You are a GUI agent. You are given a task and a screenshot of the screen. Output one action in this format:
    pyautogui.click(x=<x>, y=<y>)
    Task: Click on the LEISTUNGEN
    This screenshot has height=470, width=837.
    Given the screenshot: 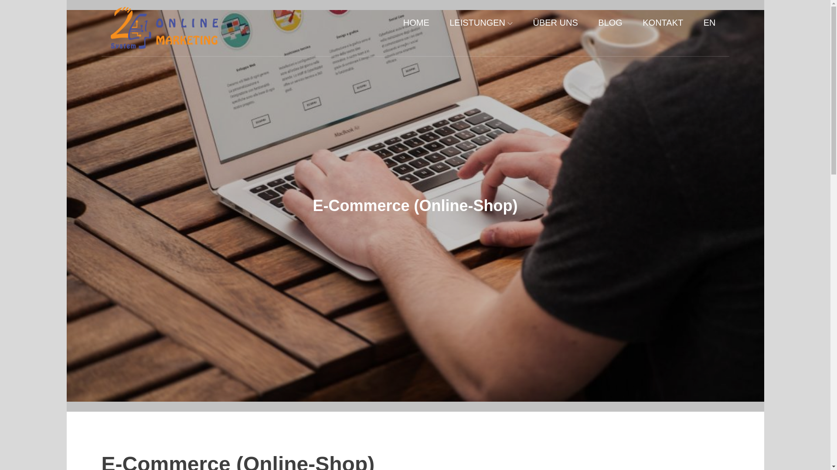 What is the action you would take?
    pyautogui.click(x=481, y=23)
    